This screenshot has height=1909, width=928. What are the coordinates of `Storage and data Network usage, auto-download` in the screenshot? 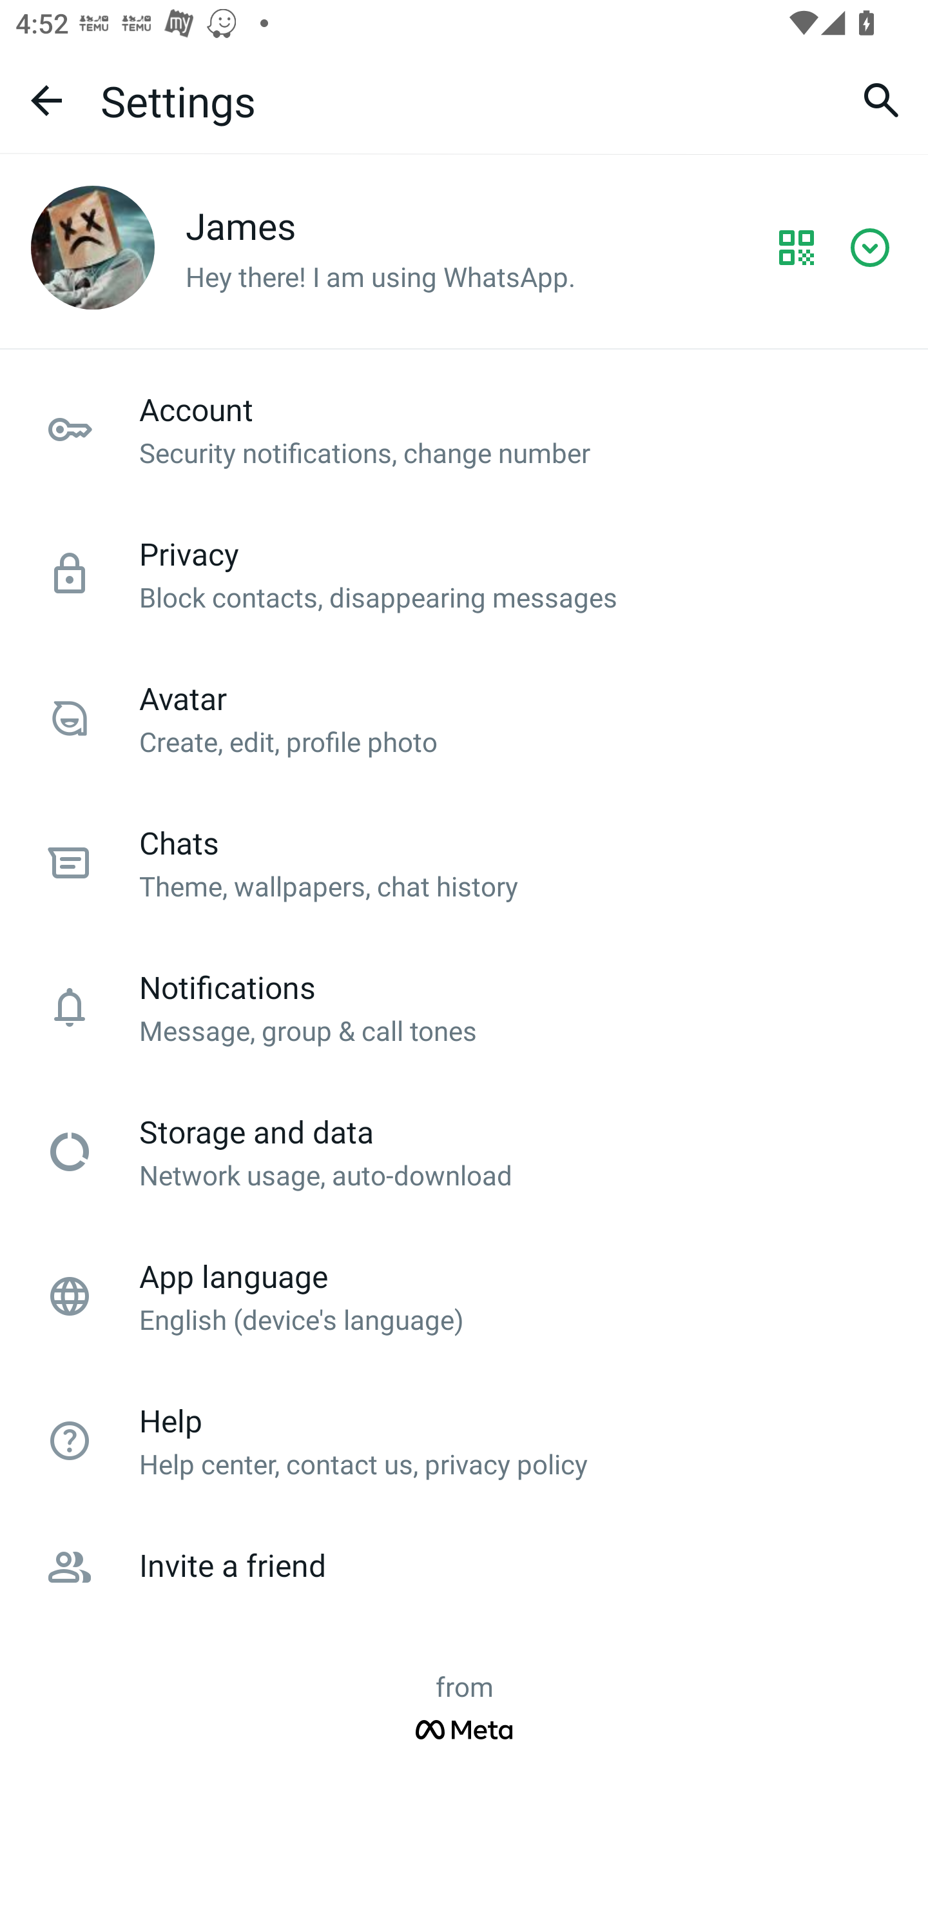 It's located at (464, 1152).